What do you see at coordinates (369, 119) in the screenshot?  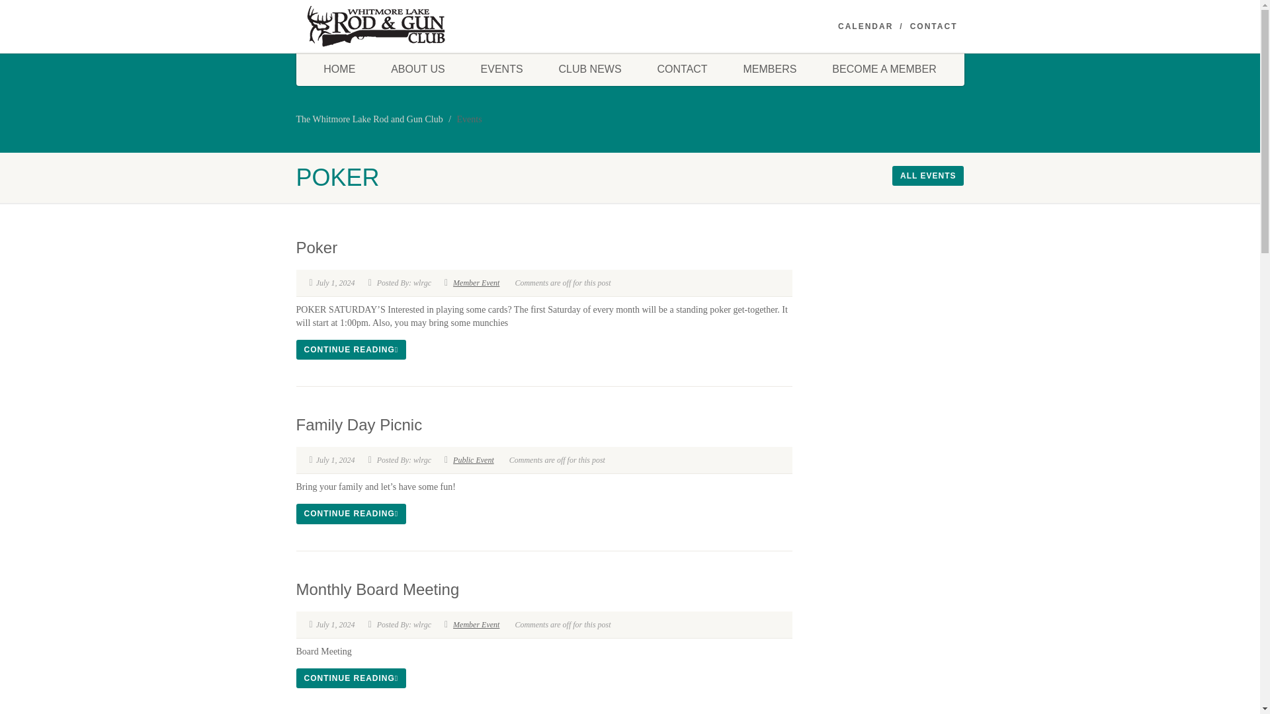 I see `The Whitmore Lake Rod and Gun Club` at bounding box center [369, 119].